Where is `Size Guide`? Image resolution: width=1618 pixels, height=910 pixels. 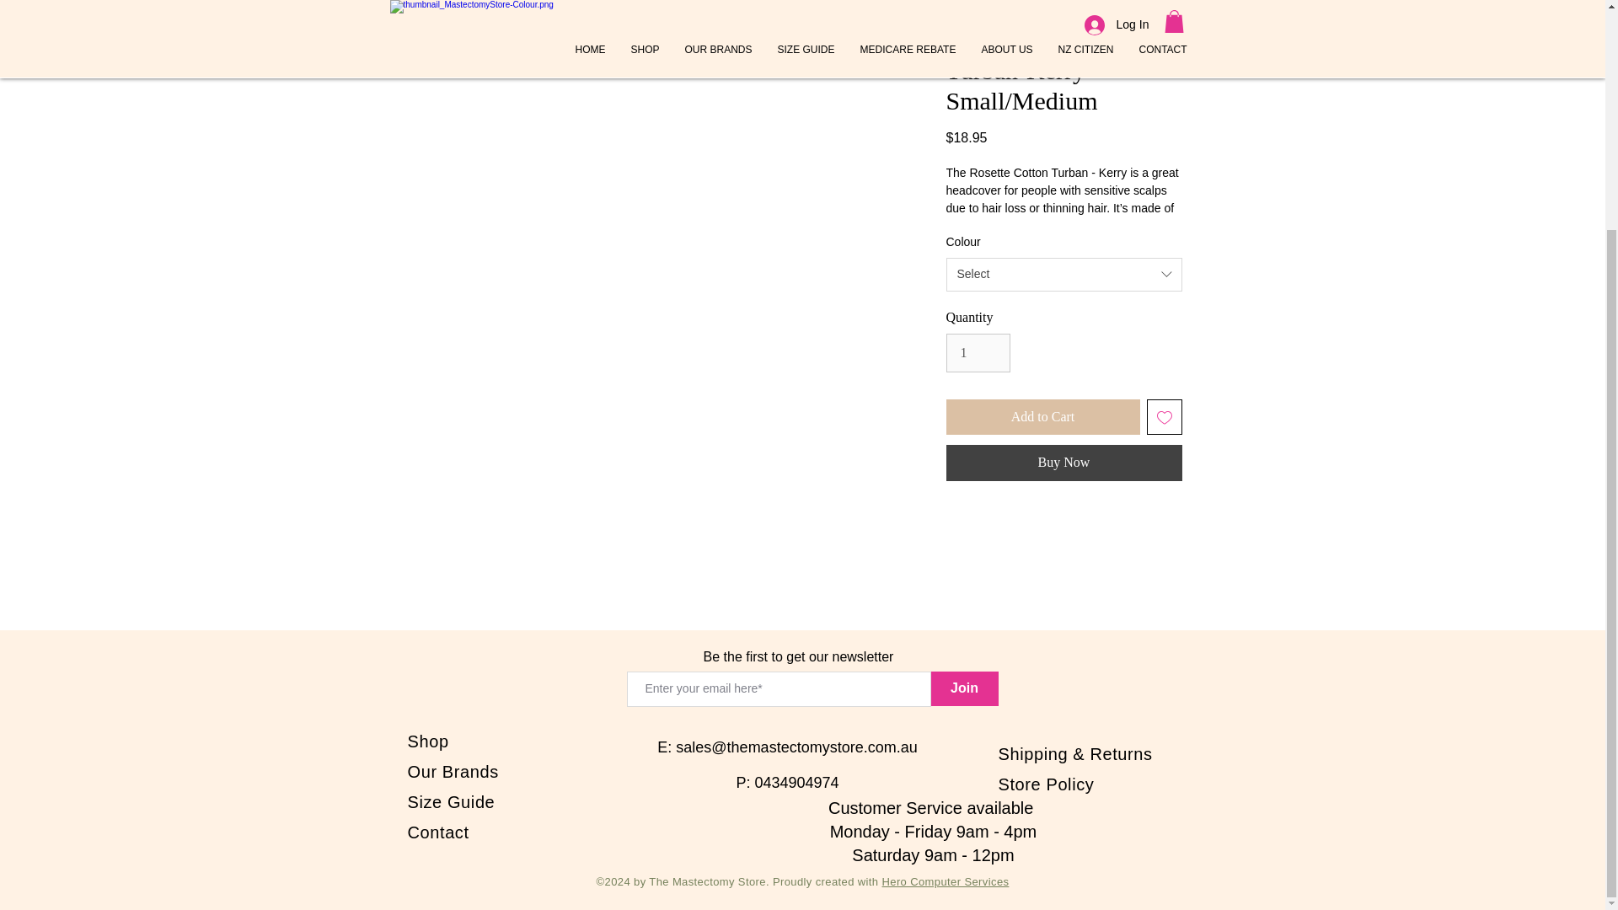
Size Guide is located at coordinates (451, 802).